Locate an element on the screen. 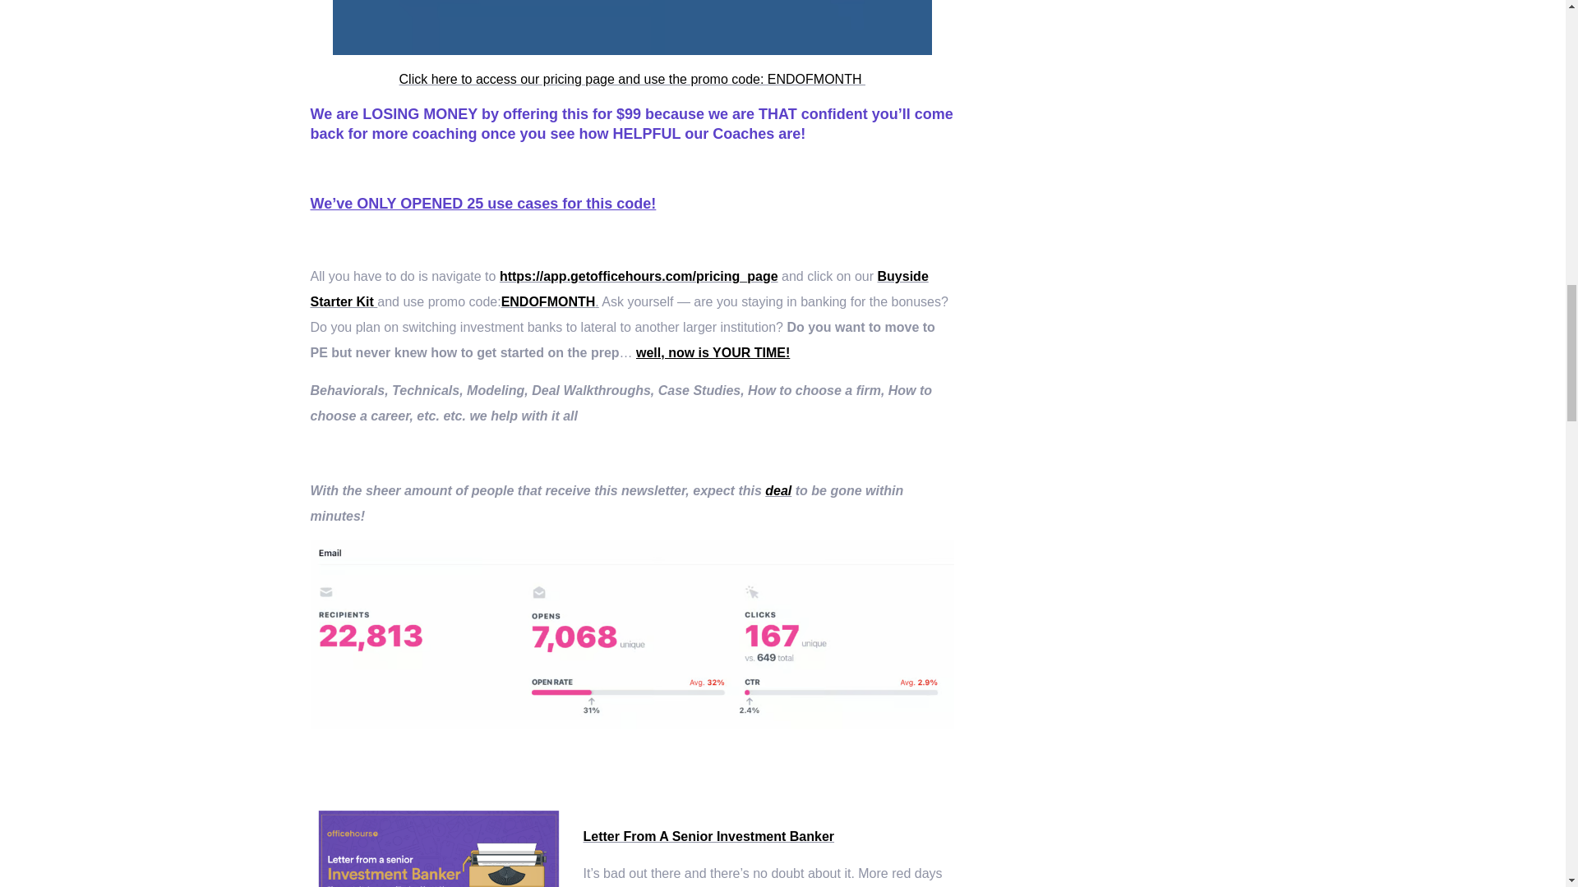  Letter From A Senior Investment Banker is located at coordinates (708, 836).